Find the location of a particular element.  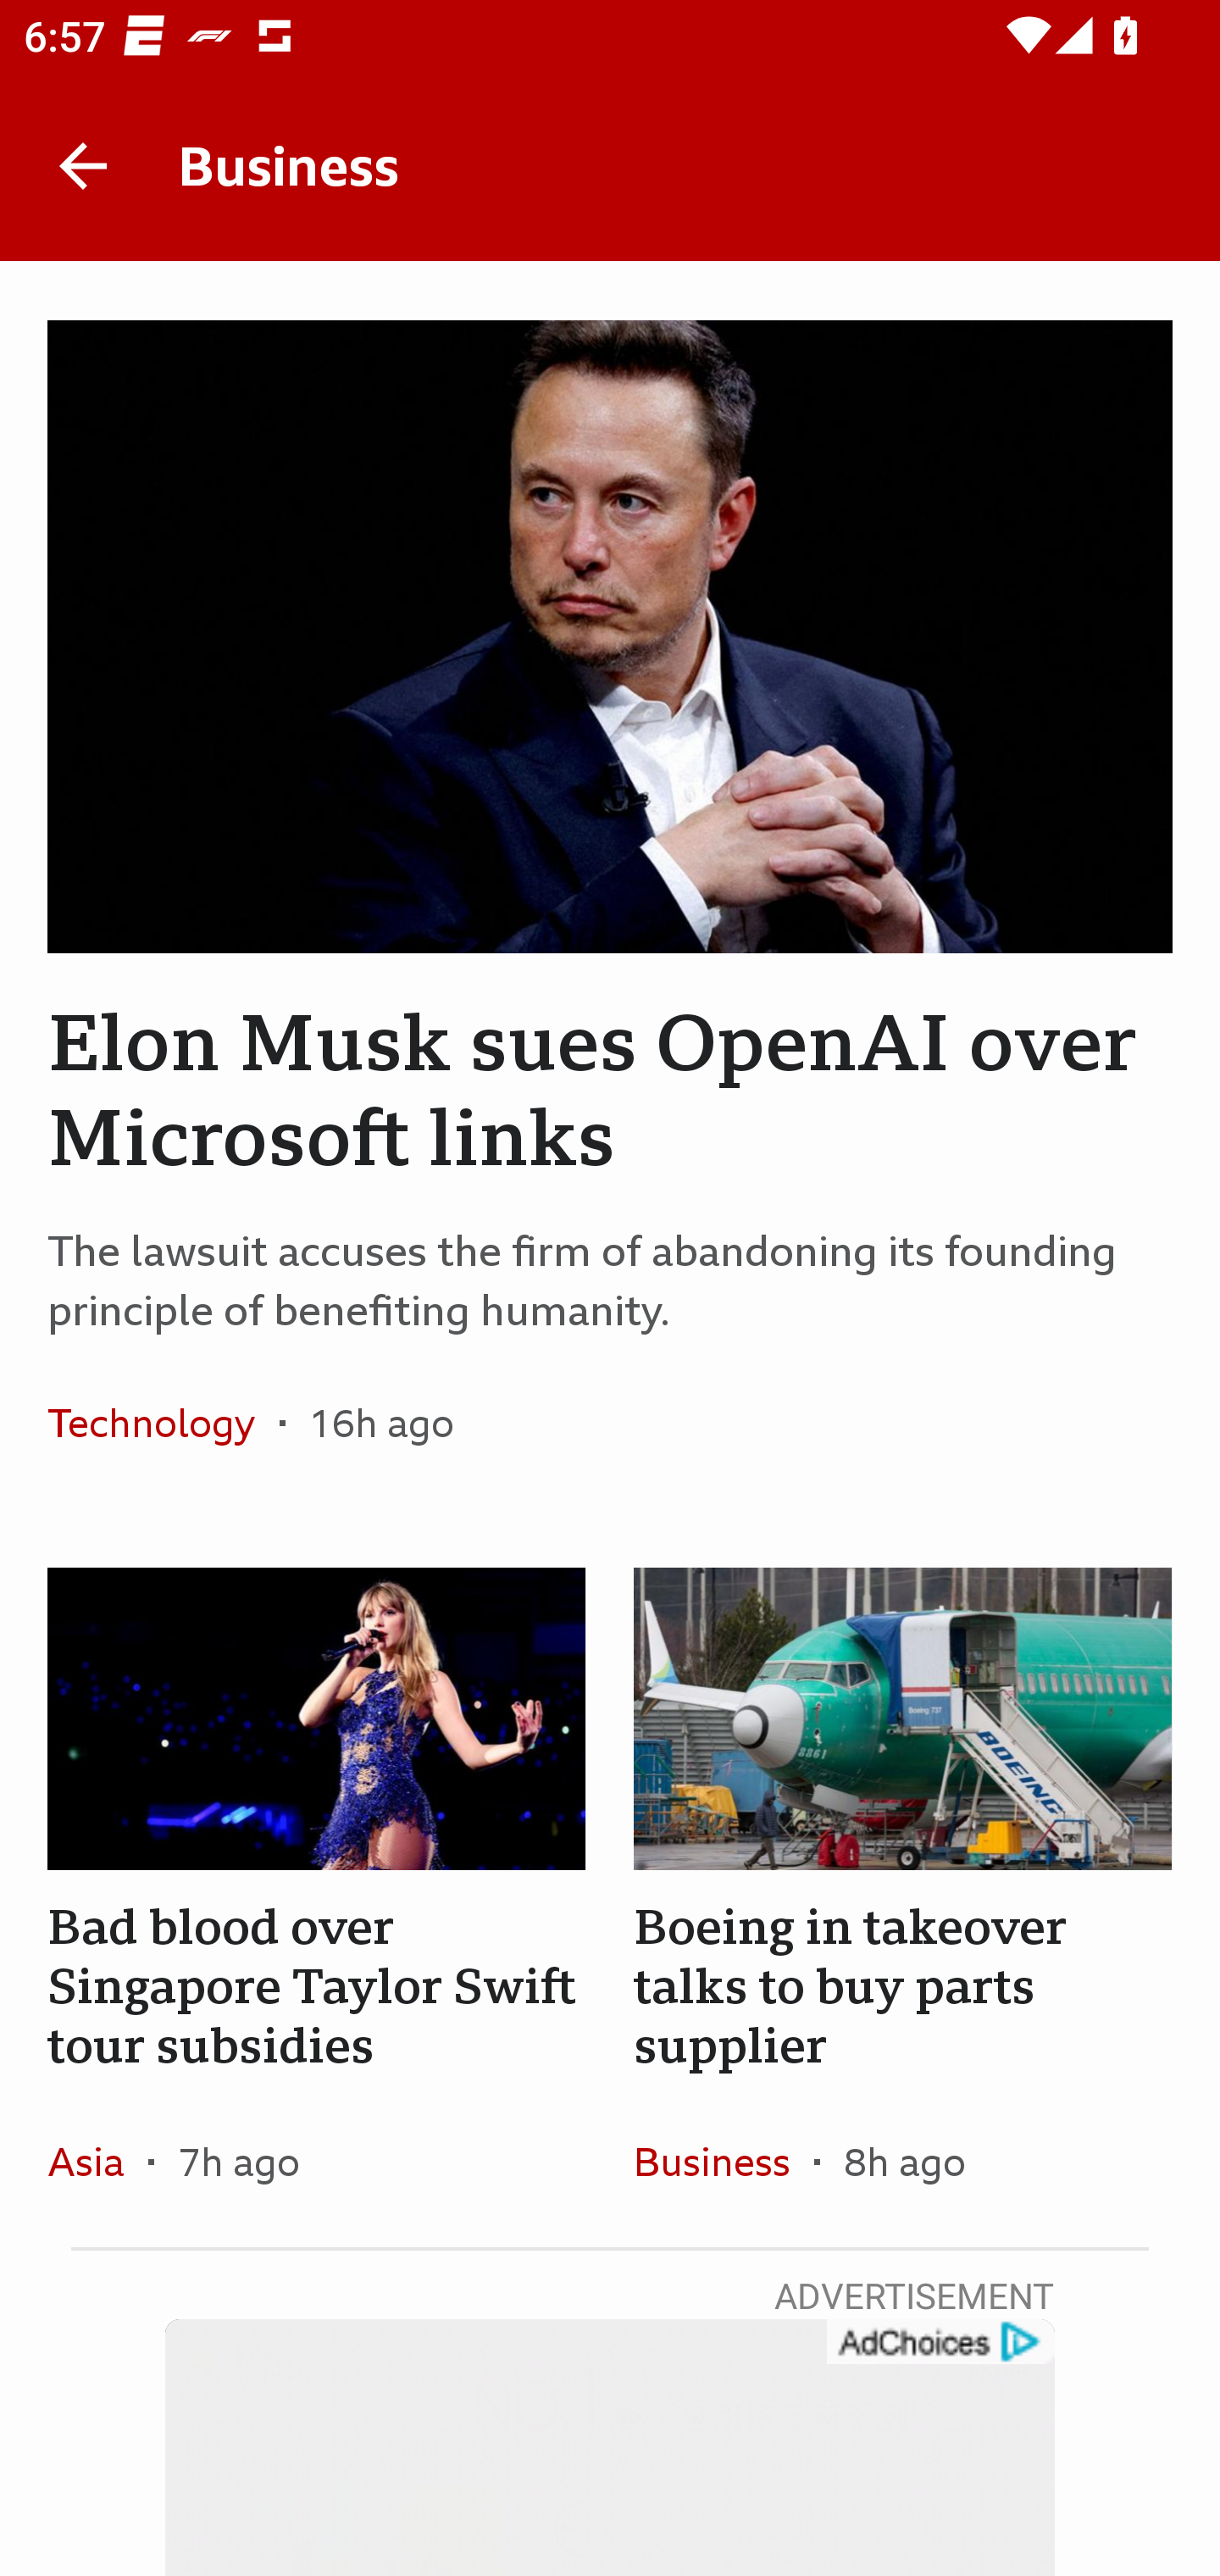

Back is located at coordinates (83, 166).